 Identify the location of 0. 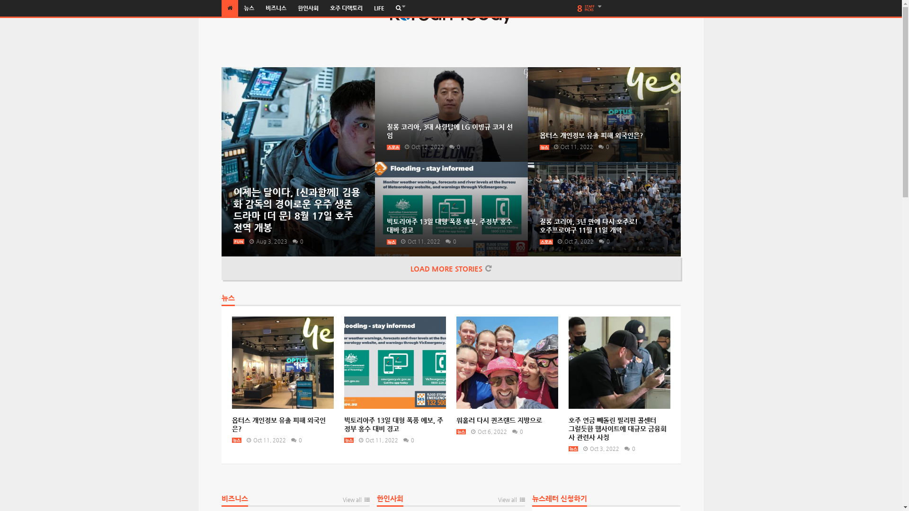
(602, 241).